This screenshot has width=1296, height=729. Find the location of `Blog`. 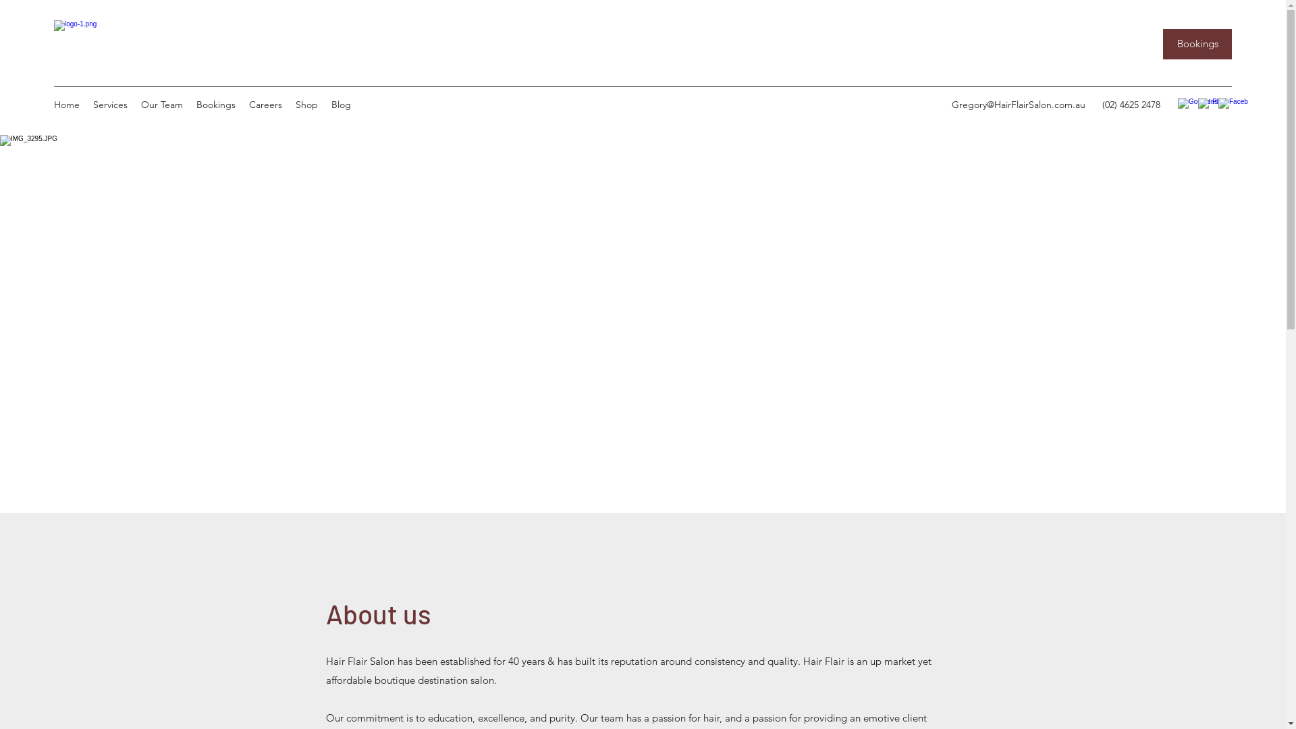

Blog is located at coordinates (342, 105).